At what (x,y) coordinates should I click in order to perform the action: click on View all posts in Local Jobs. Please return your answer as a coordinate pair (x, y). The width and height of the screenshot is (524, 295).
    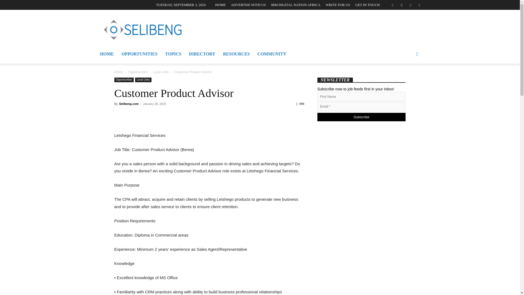
    Looking at the image, I should click on (161, 72).